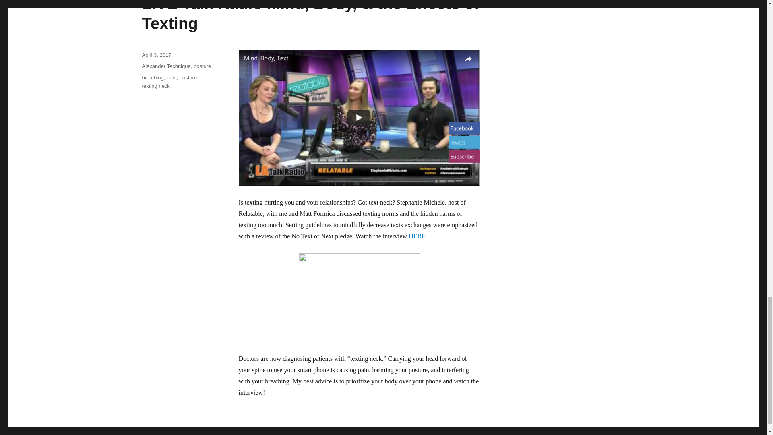  I want to click on HERE., so click(418, 236).